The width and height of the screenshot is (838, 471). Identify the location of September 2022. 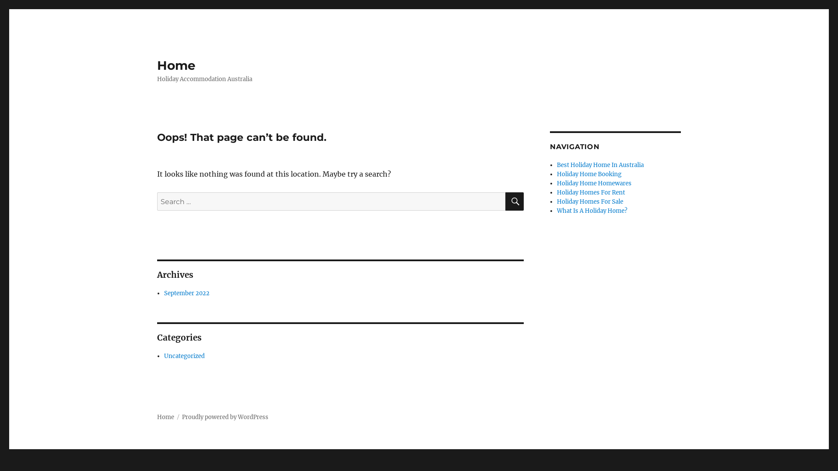
(187, 293).